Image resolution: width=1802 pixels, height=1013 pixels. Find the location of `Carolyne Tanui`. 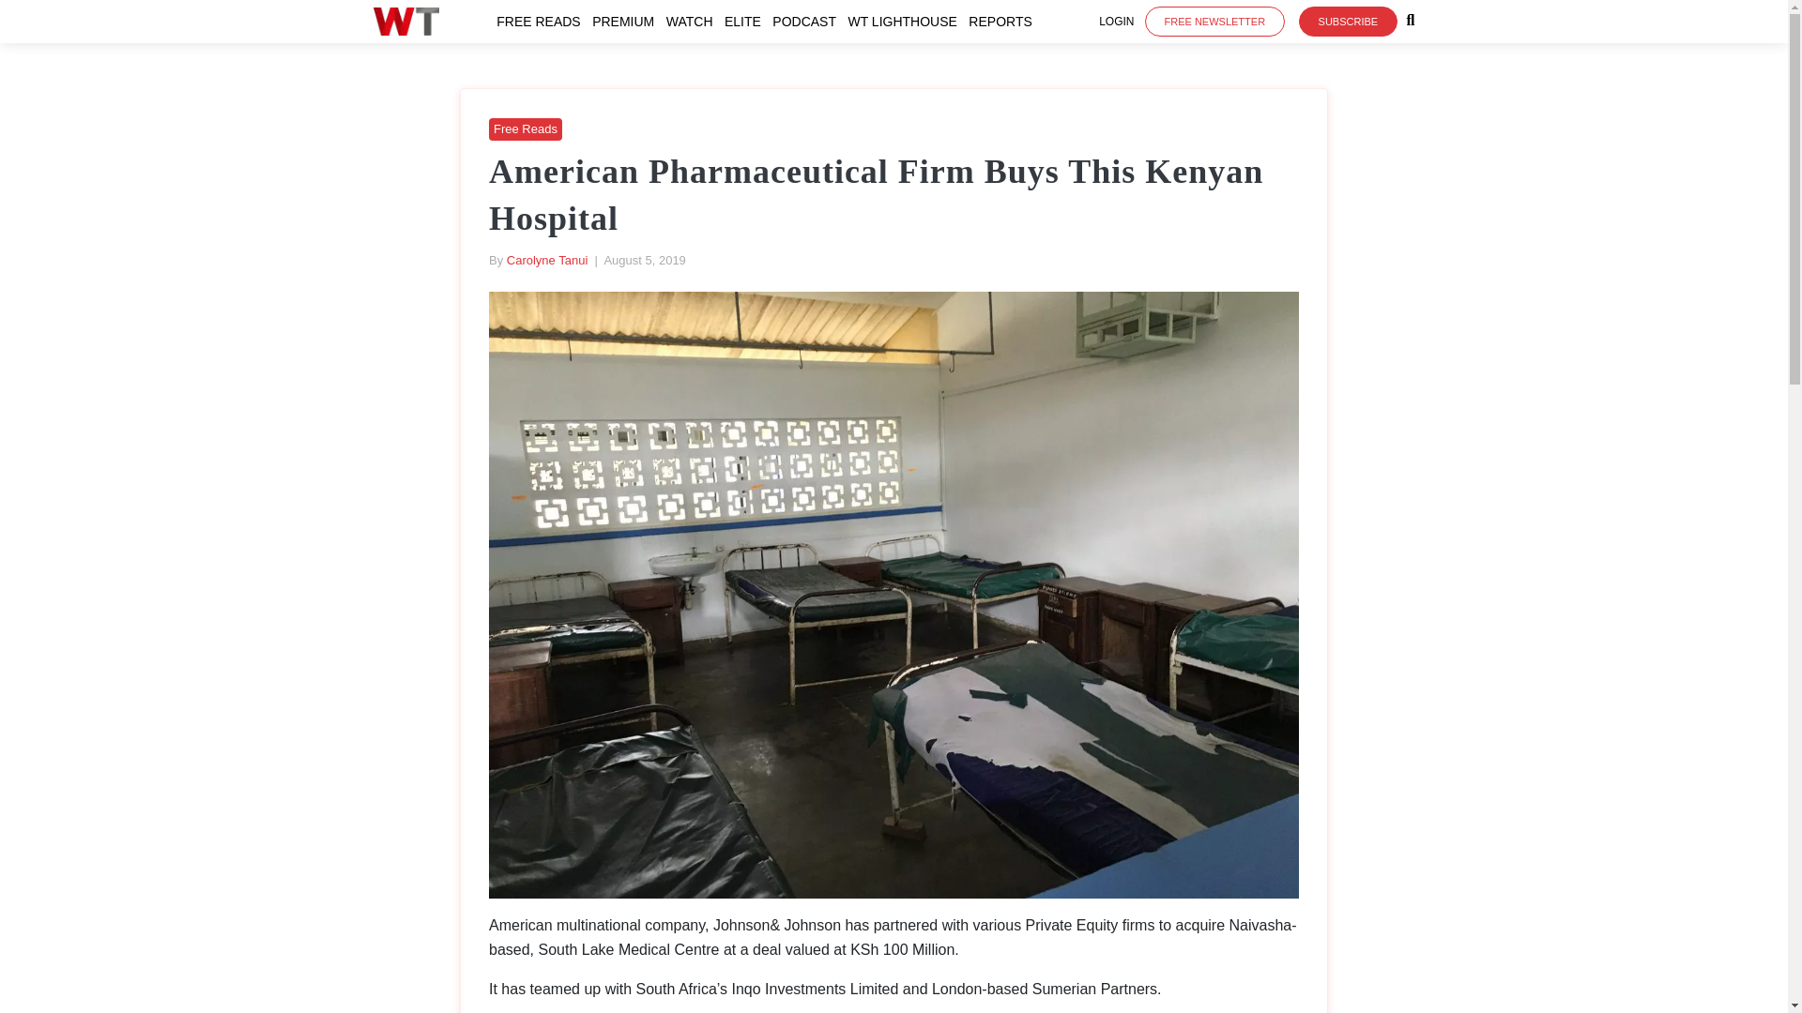

Carolyne Tanui is located at coordinates (546, 261).